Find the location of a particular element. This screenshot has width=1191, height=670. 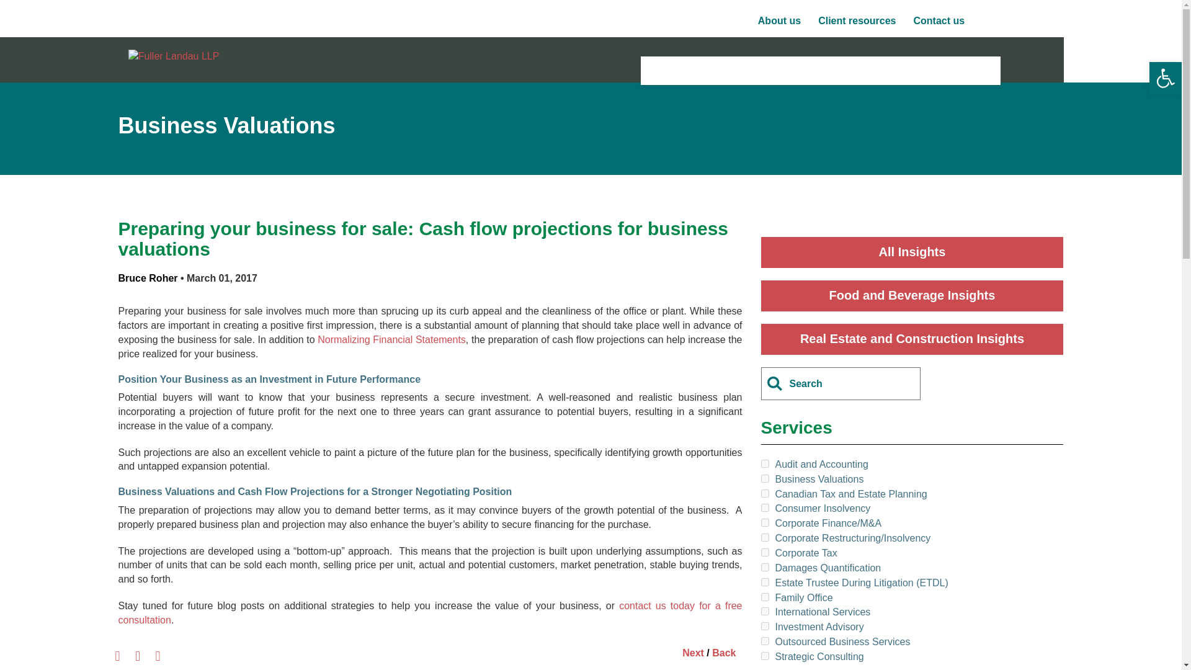

estate-trustee-during-litigation-etdl is located at coordinates (764, 582).